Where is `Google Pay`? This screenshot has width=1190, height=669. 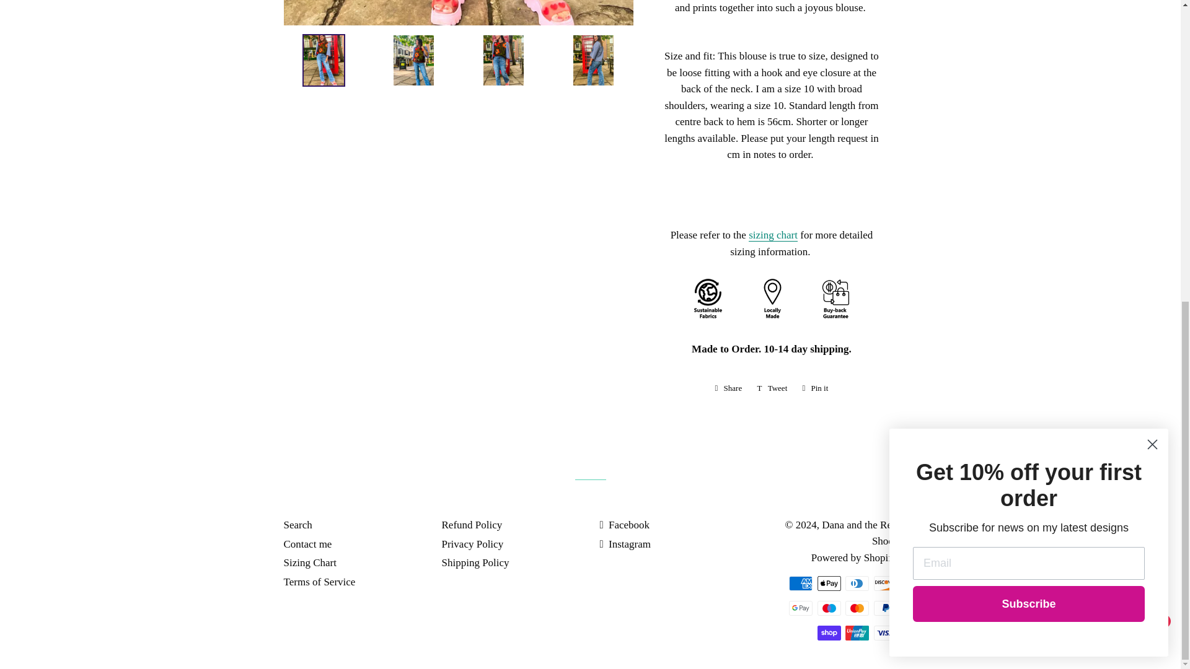 Google Pay is located at coordinates (801, 608).